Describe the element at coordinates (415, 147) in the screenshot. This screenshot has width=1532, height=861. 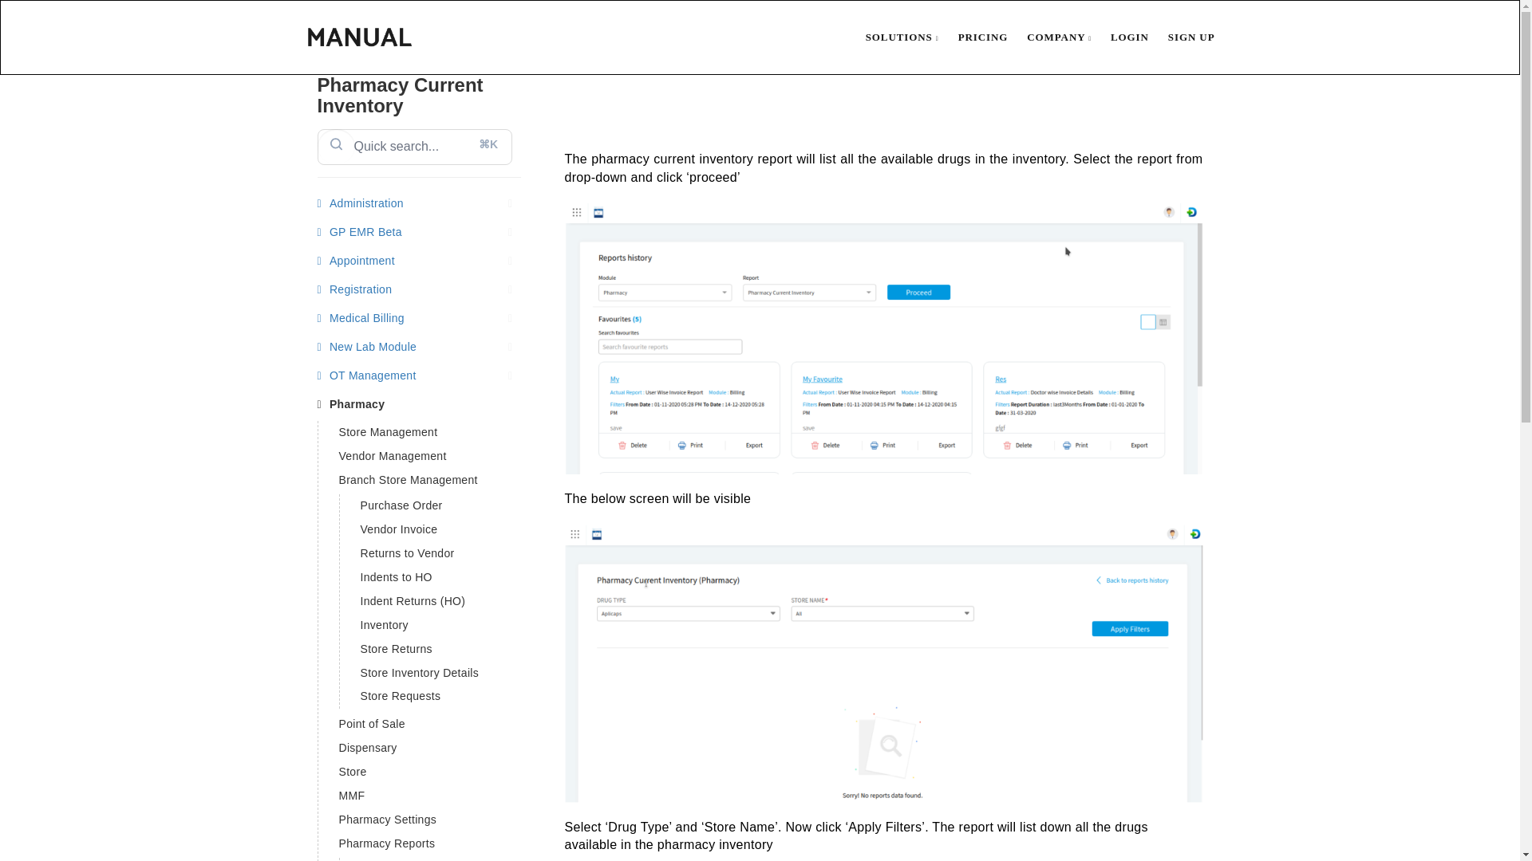
I see `Search for:` at that location.